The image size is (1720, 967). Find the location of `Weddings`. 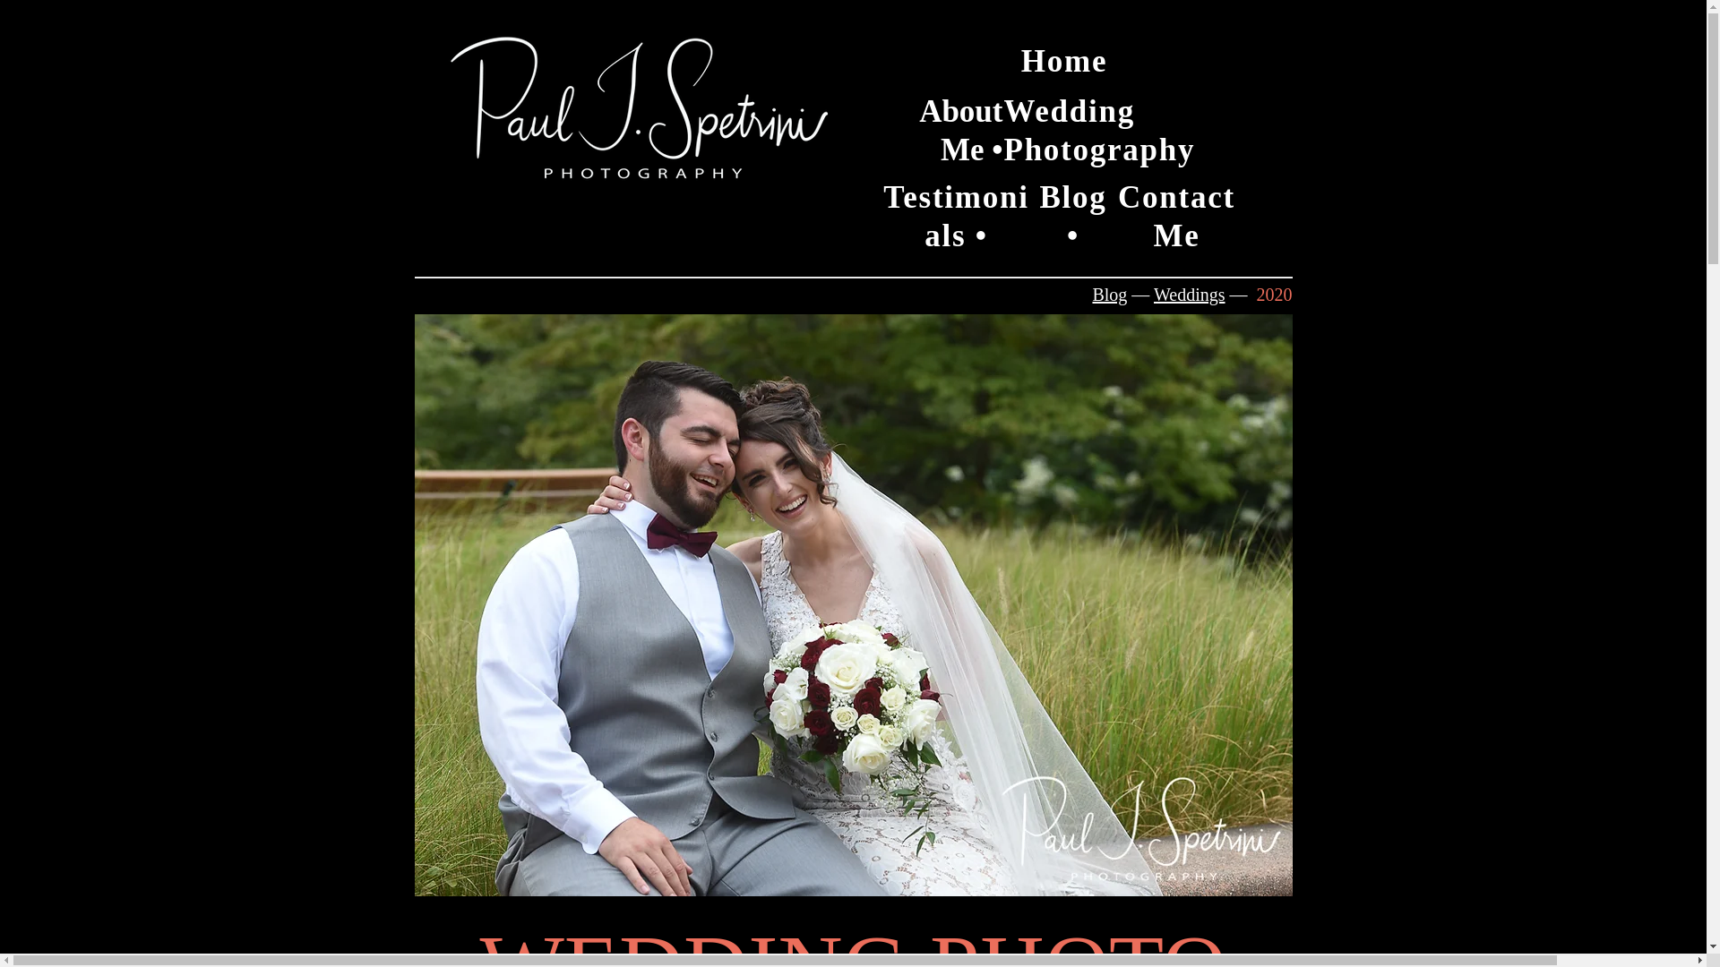

Weddings is located at coordinates (1190, 294).